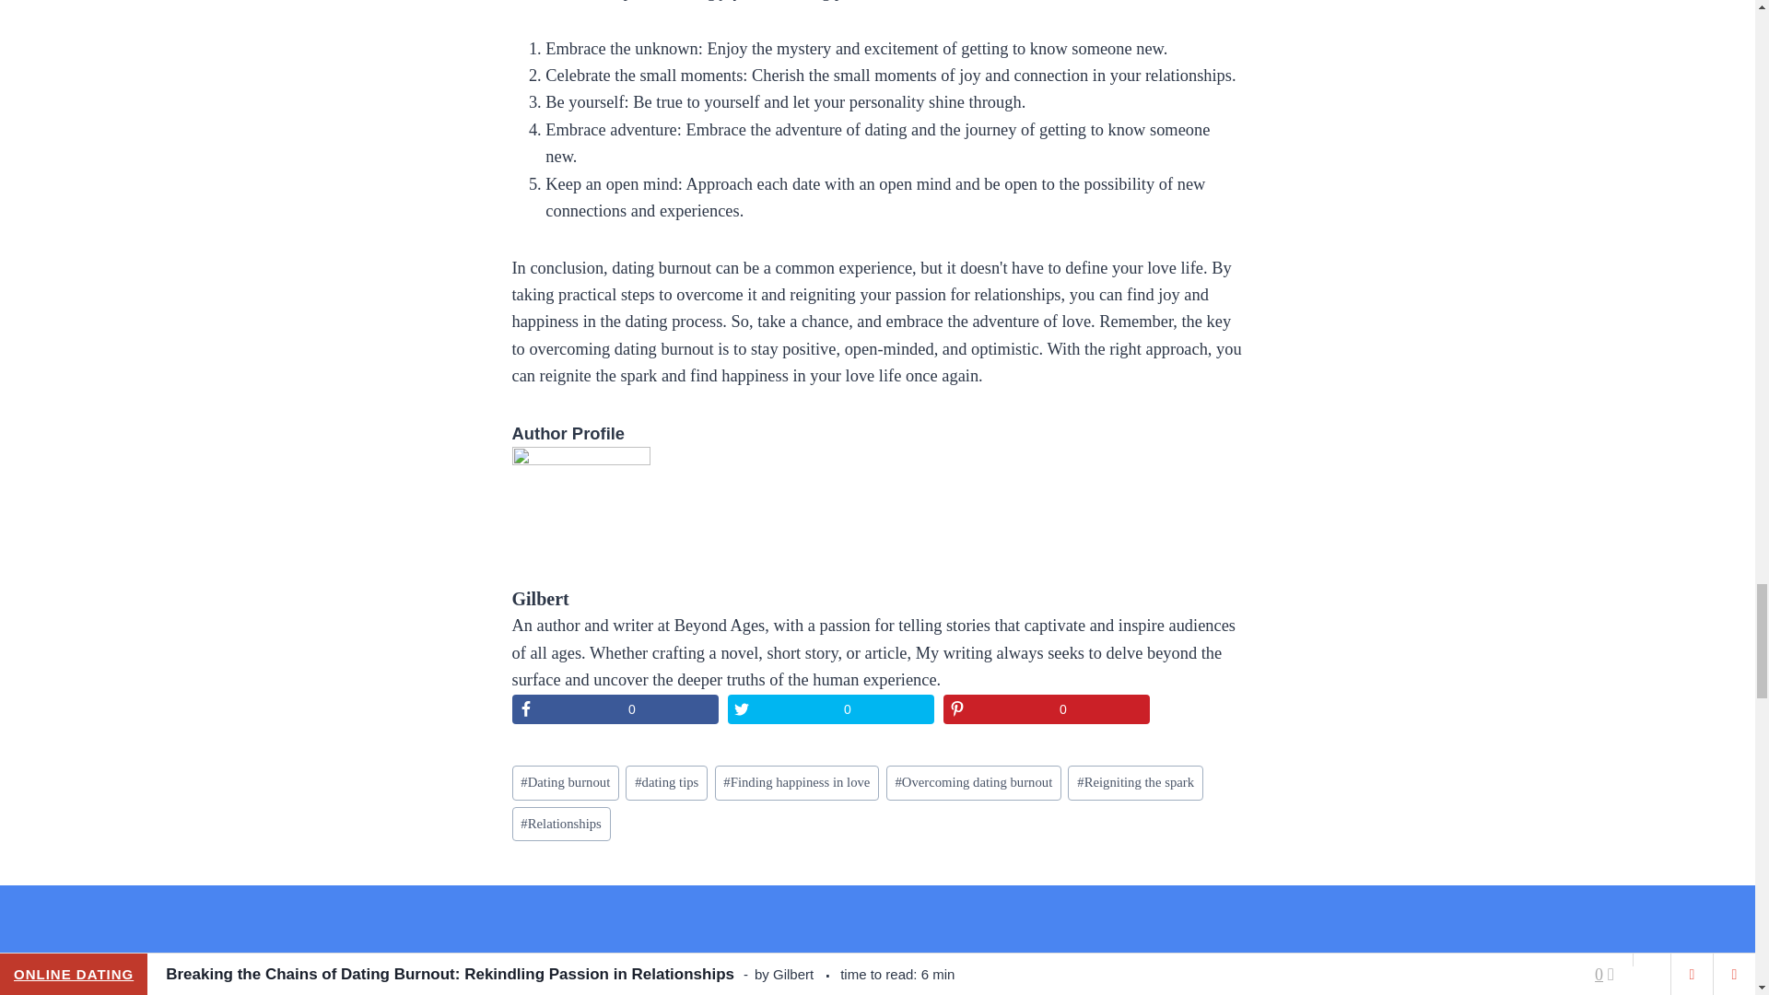 This screenshot has height=995, width=1769. What do you see at coordinates (1047, 709) in the screenshot?
I see `Share on Pinterest` at bounding box center [1047, 709].